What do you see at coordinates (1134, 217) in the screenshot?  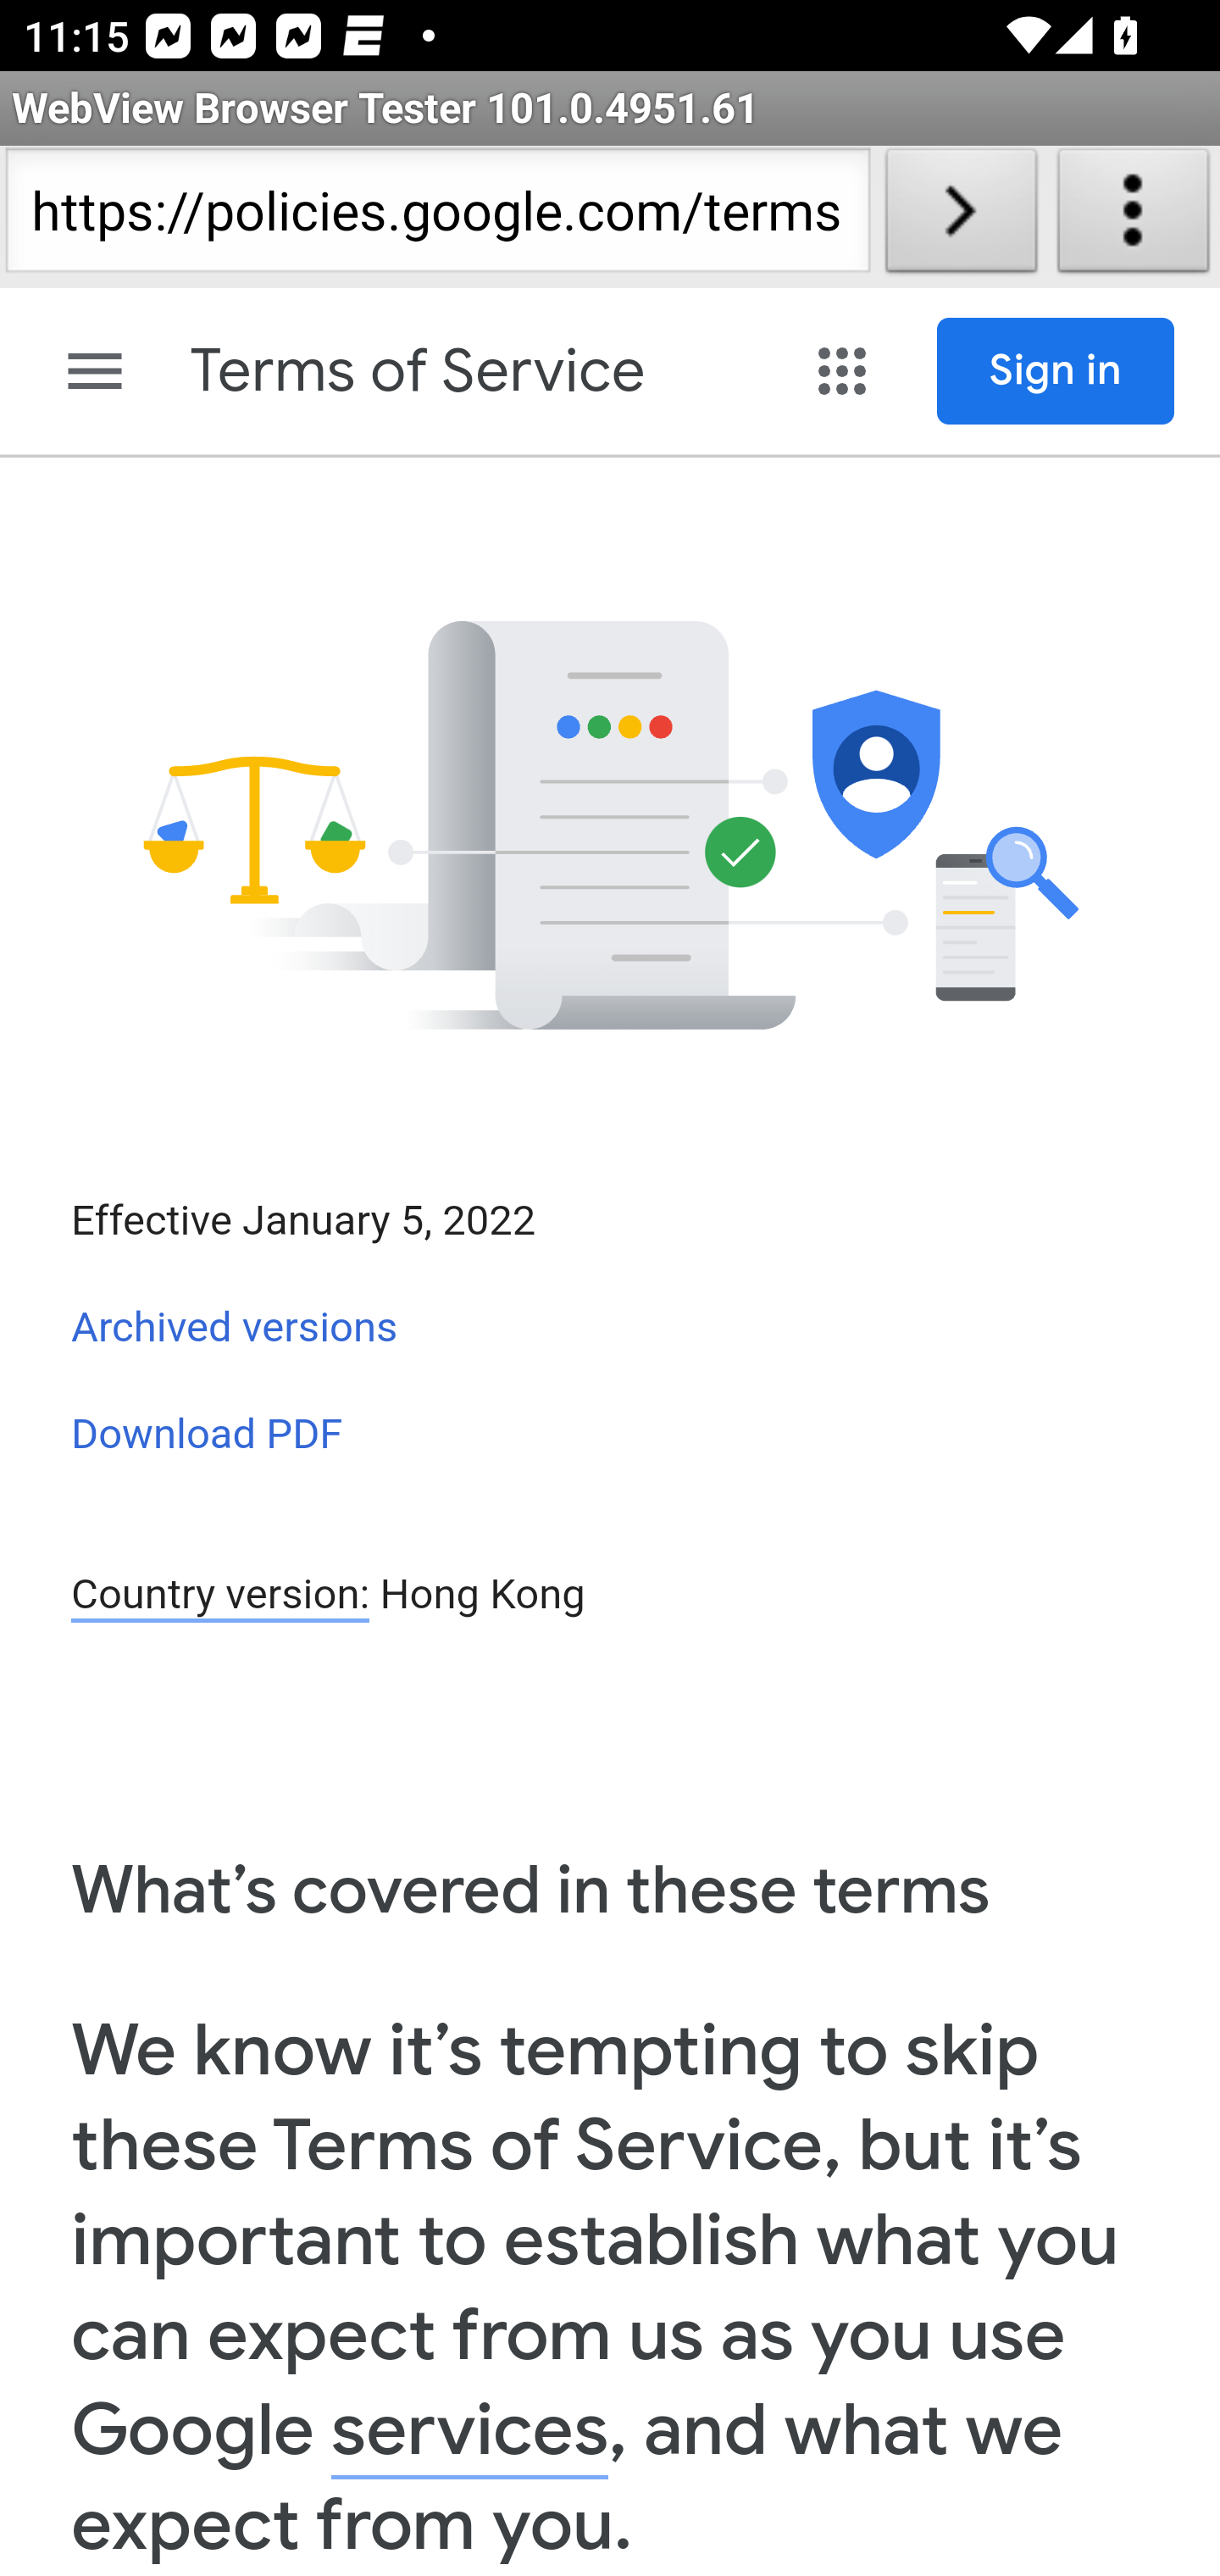 I see `About WebView` at bounding box center [1134, 217].